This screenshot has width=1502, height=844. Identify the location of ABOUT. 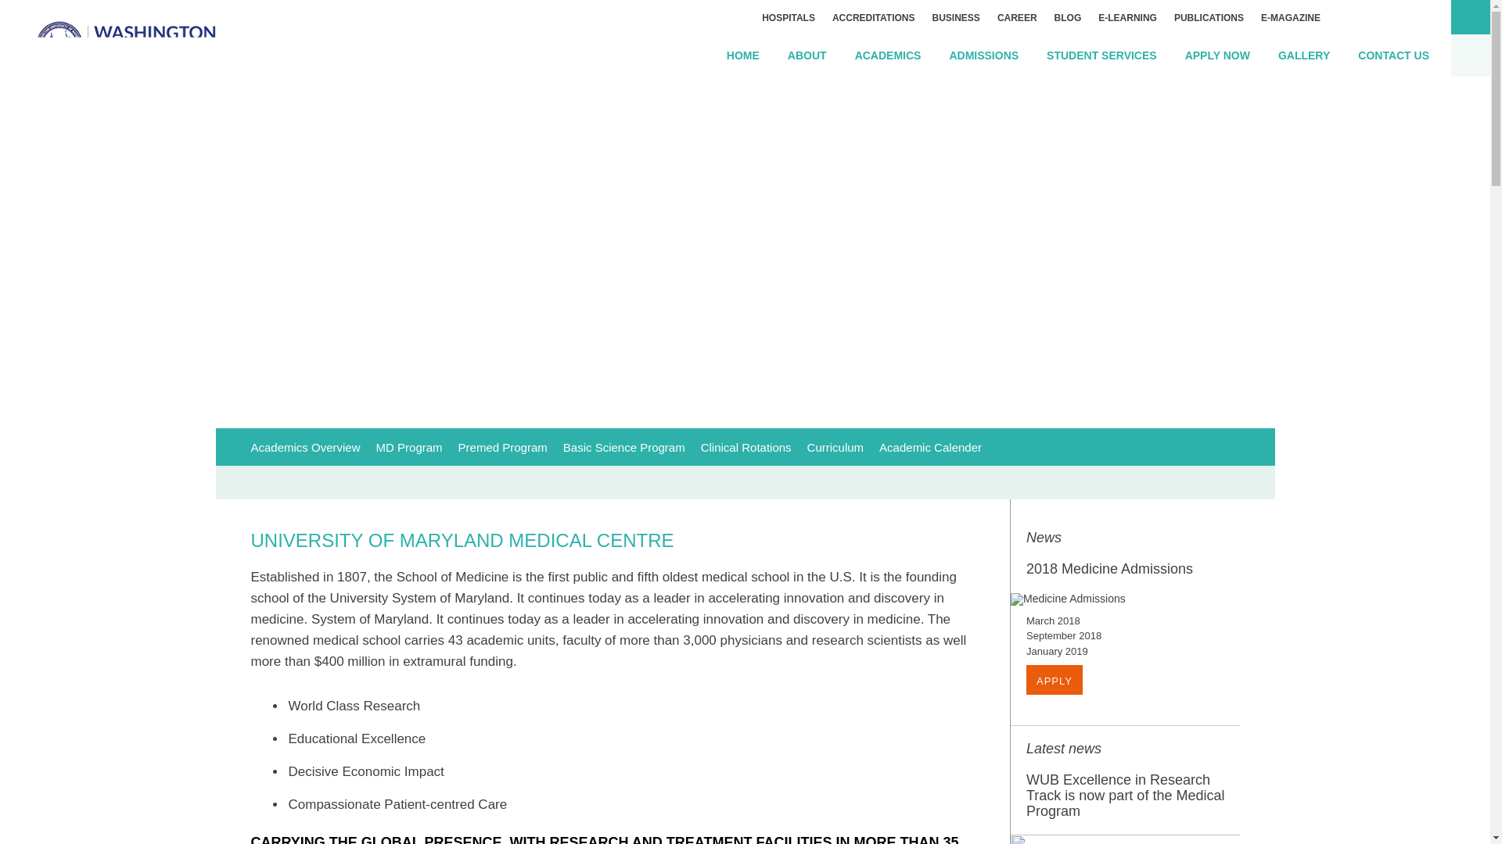
(807, 56).